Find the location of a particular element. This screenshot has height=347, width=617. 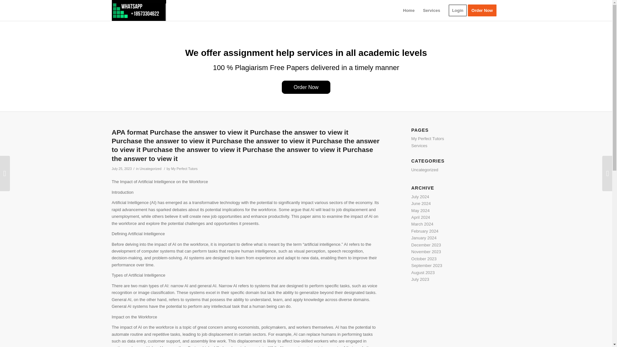

March 2024 is located at coordinates (422, 224).